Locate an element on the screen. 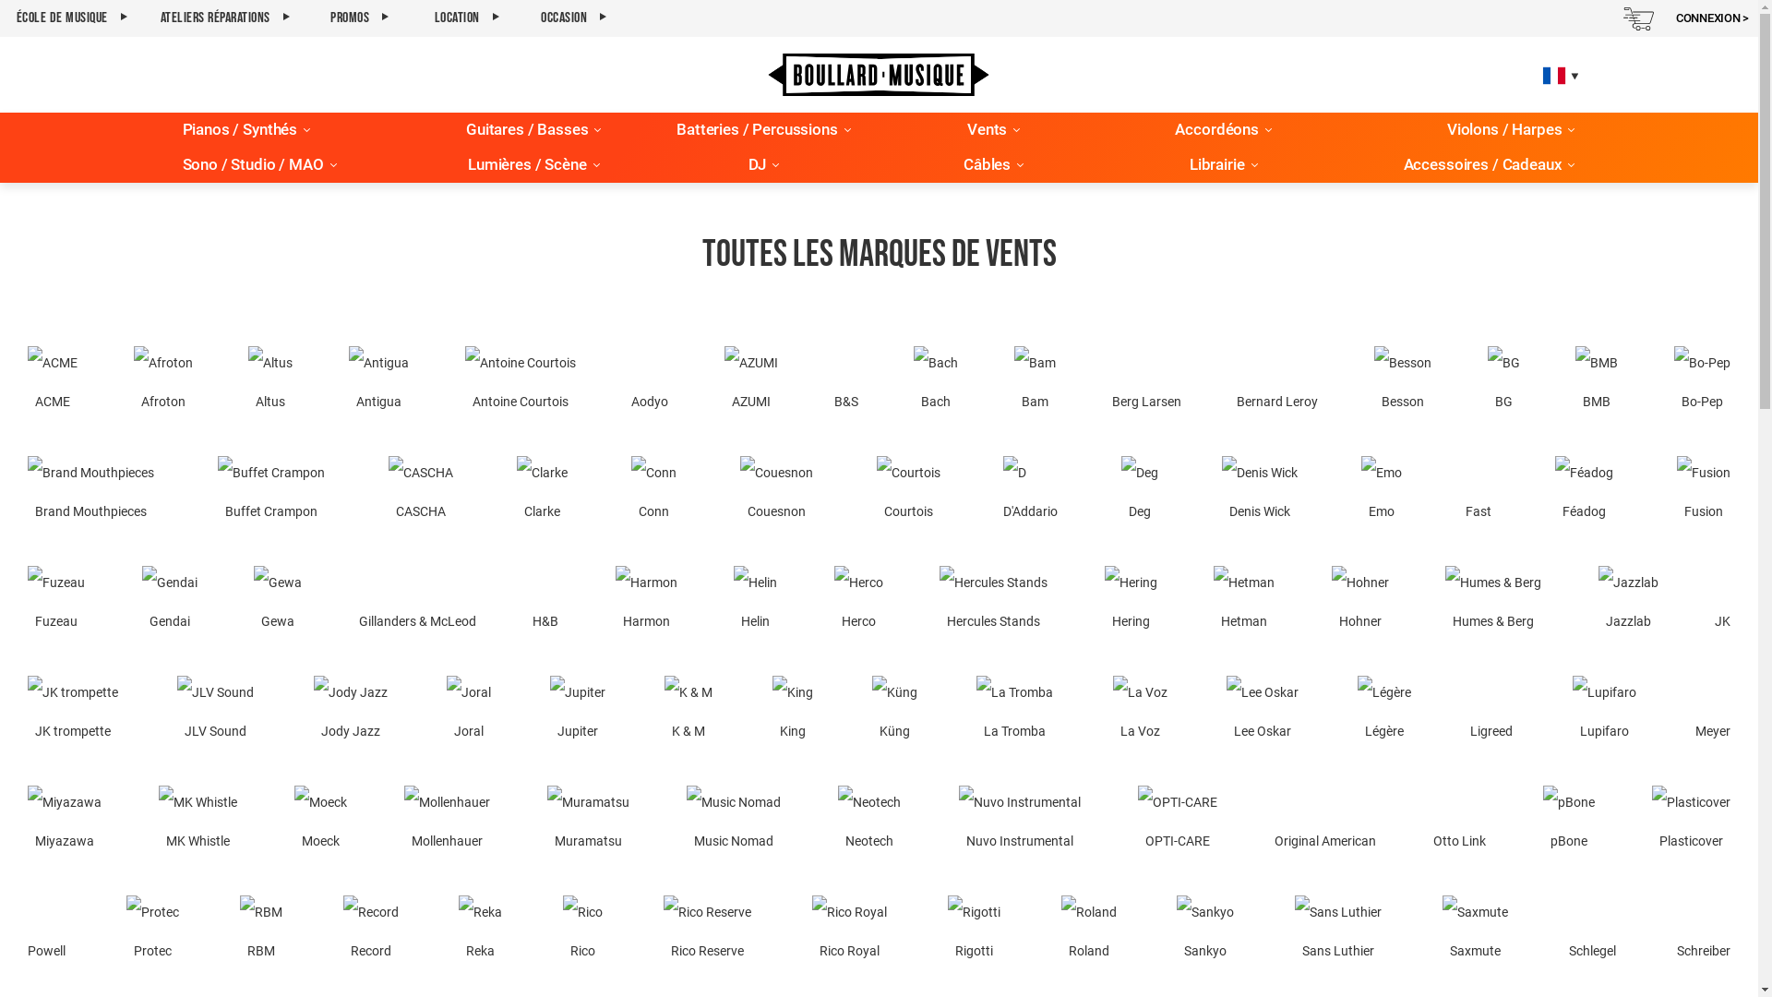 Image resolution: width=1772 pixels, height=997 pixels. AZUMI is located at coordinates (751, 382).